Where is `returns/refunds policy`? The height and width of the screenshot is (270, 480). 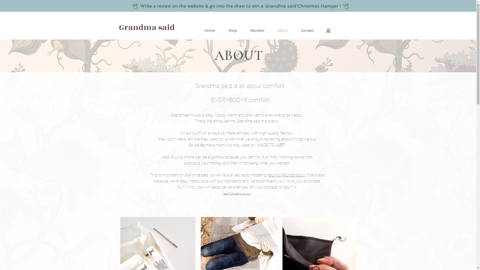 returns/refunds policy is located at coordinates (286, 175).